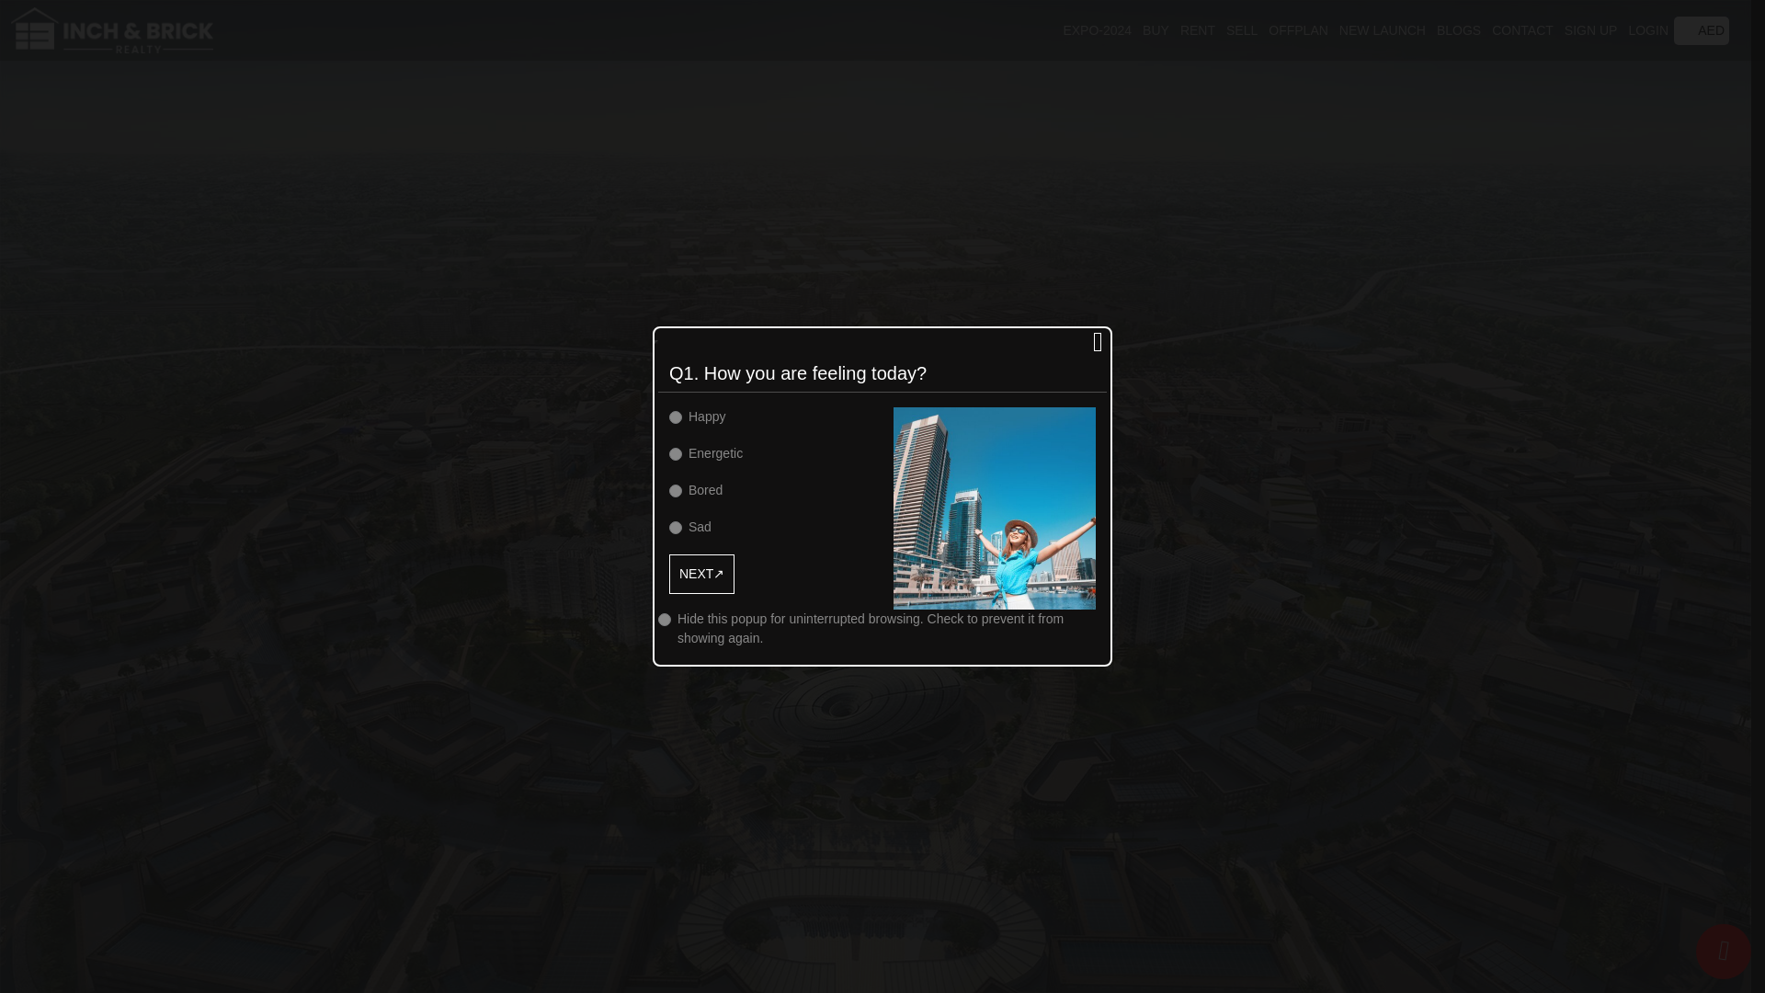  I want to click on BUY, so click(1155, 29).